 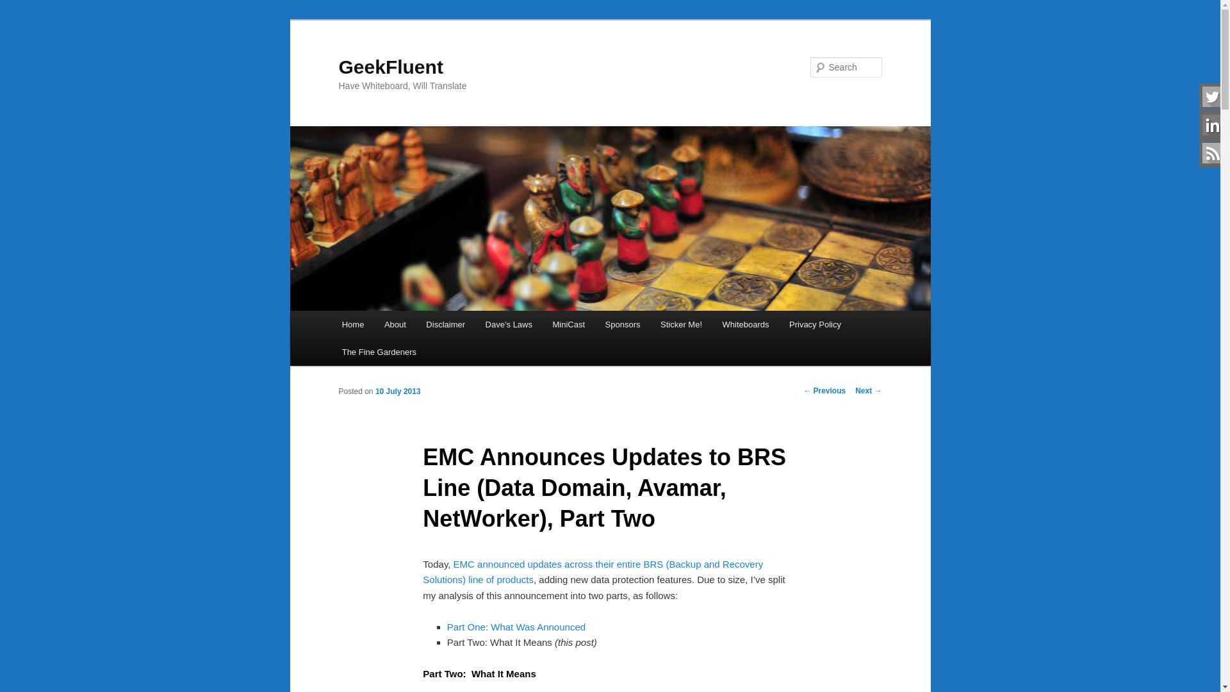 What do you see at coordinates (623, 324) in the screenshot?
I see `Sponsors` at bounding box center [623, 324].